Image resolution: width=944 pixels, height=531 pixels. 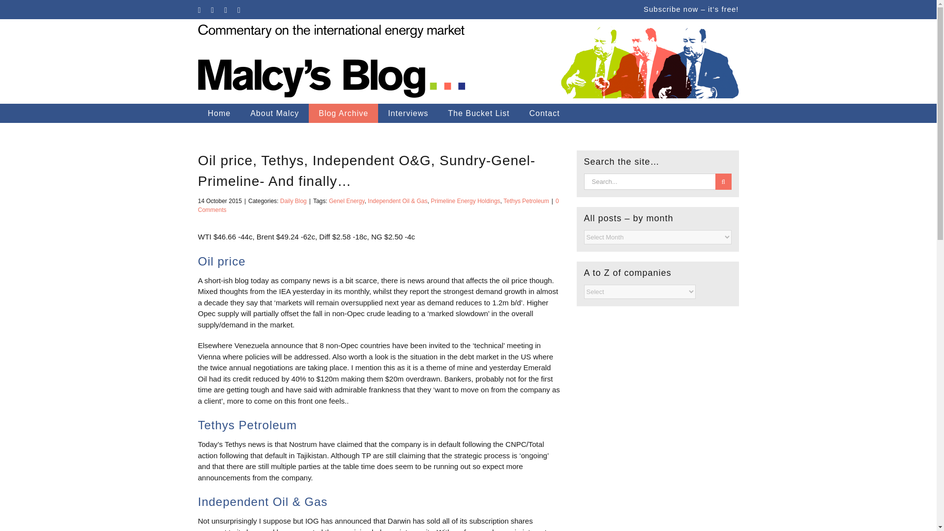 I want to click on The Bucket List, so click(x=478, y=113).